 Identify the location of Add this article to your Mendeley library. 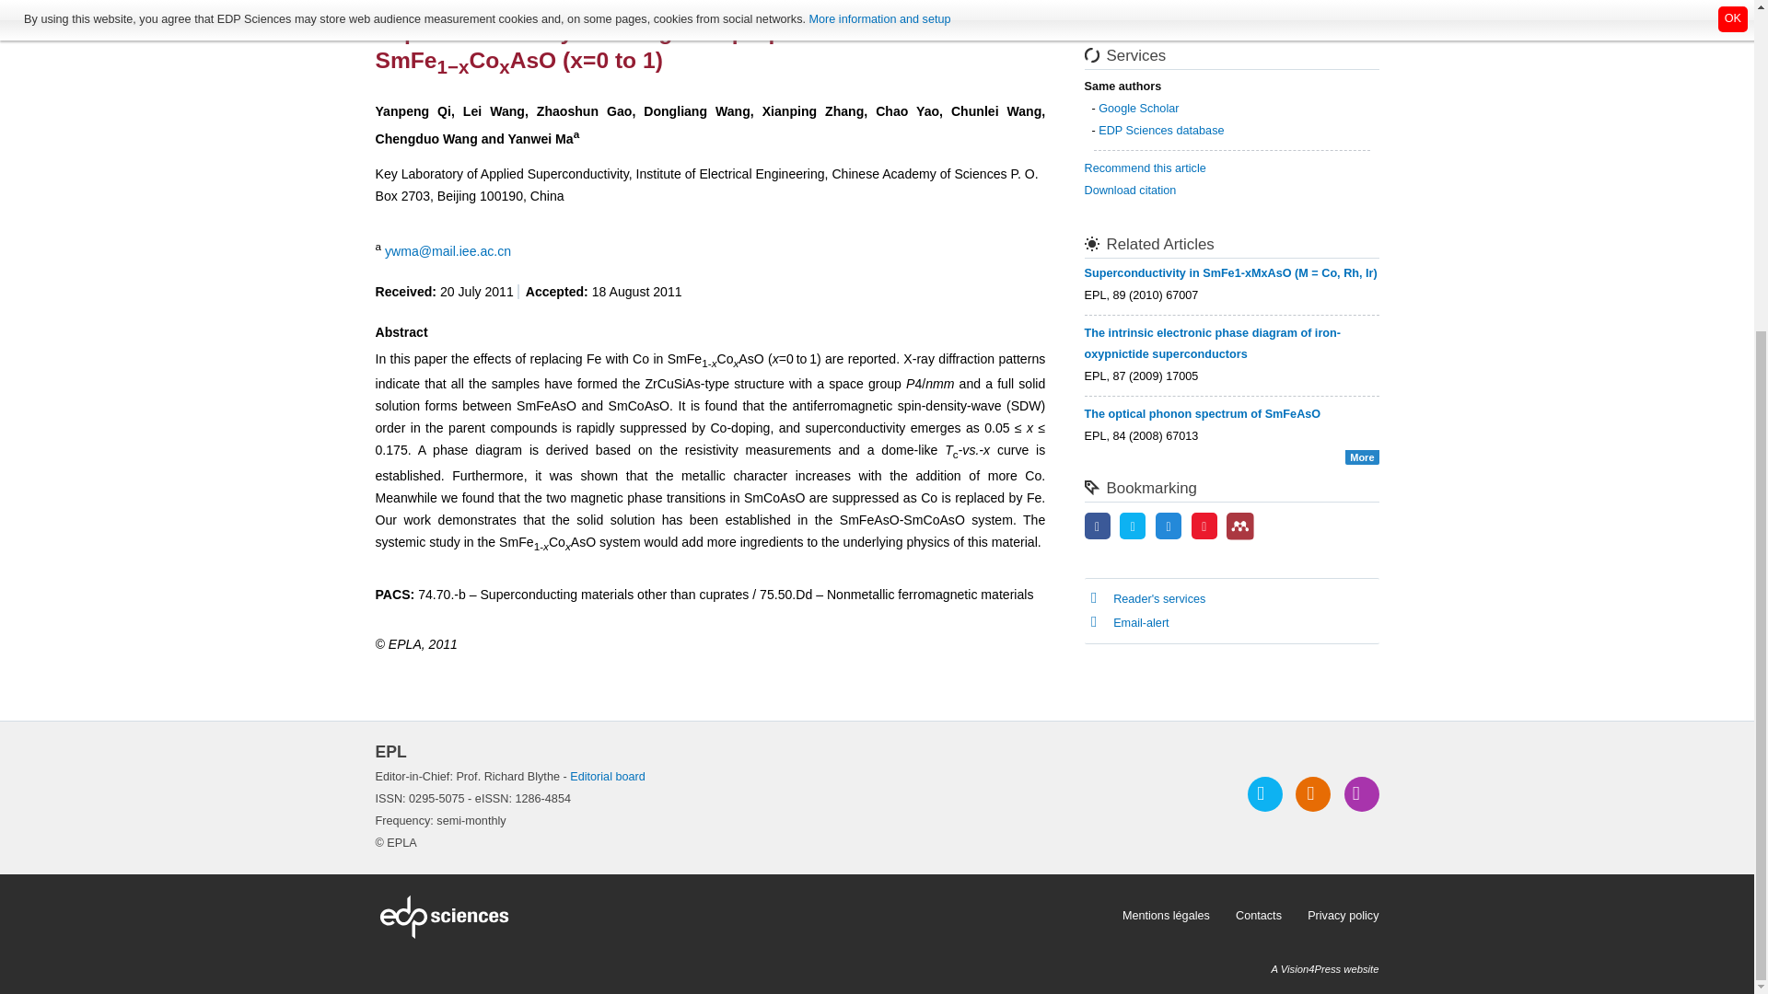
(1239, 536).